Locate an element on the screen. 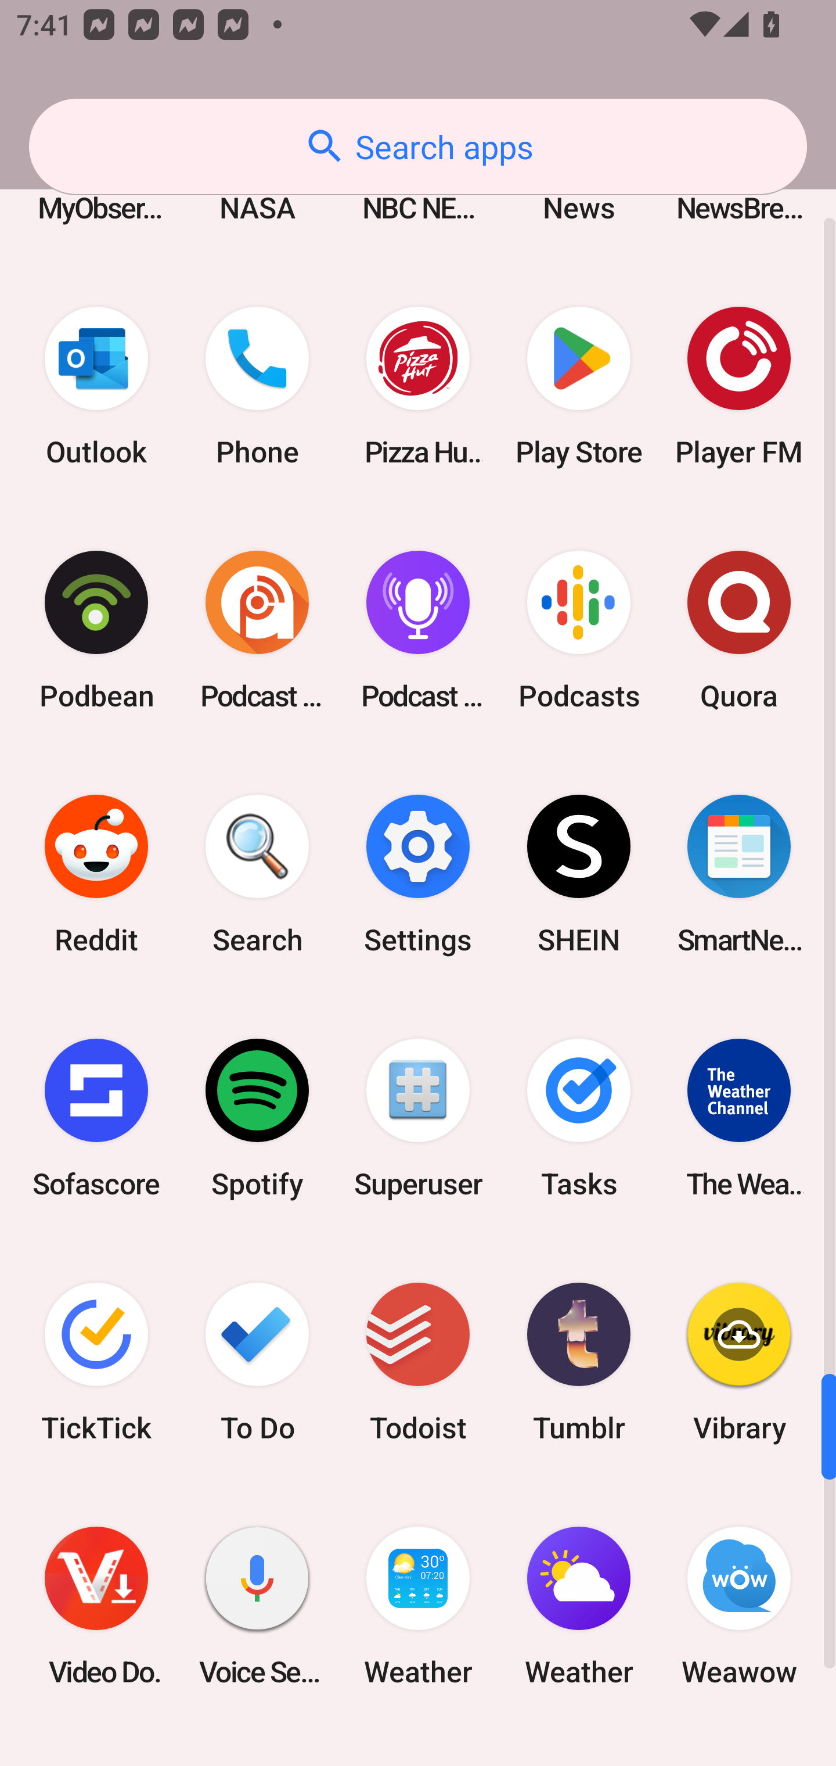 The image size is (836, 1766). Search is located at coordinates (257, 874).